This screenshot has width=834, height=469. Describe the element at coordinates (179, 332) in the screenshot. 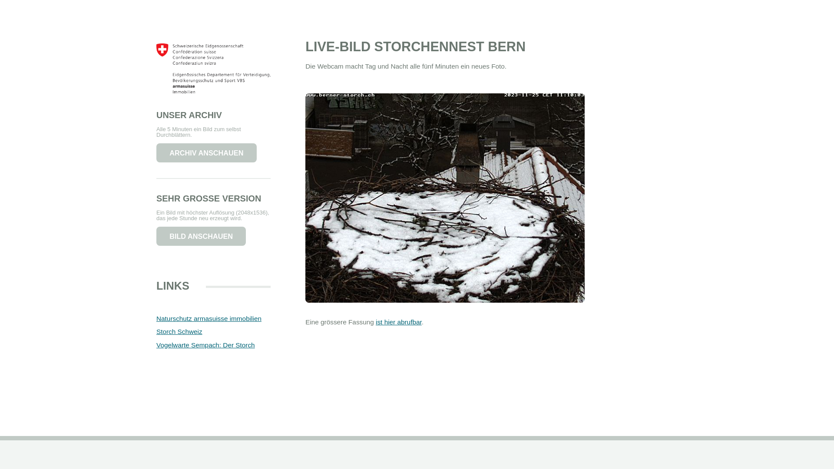

I see `Storch Schweiz` at that location.